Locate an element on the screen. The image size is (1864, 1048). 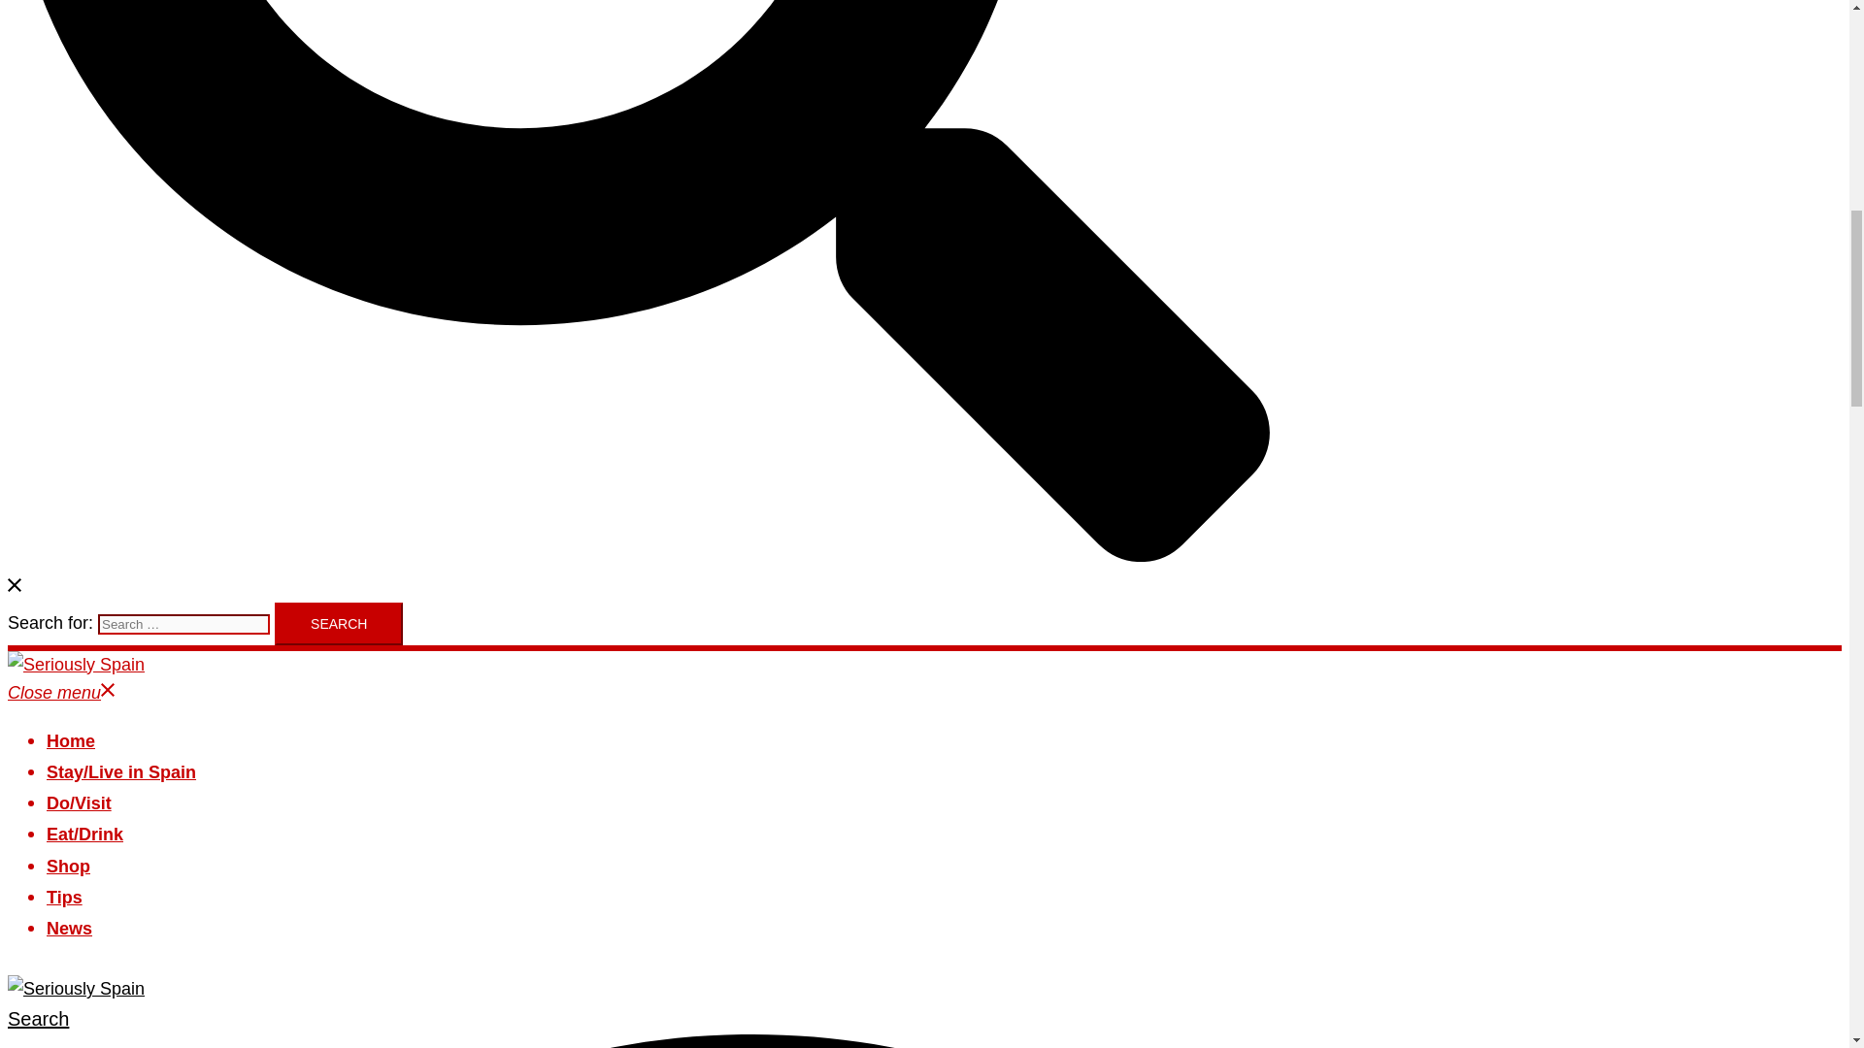
Seriously Spain is located at coordinates (76, 665).